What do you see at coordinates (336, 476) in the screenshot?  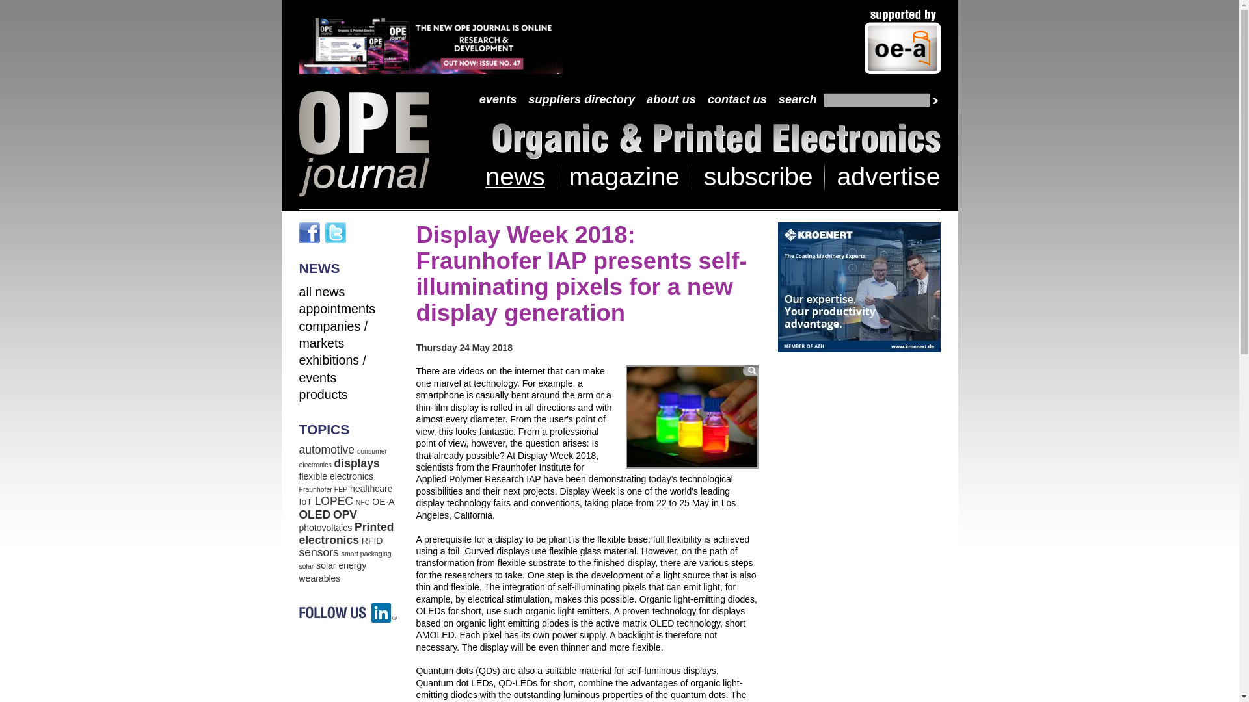 I see `flexible electronics` at bounding box center [336, 476].